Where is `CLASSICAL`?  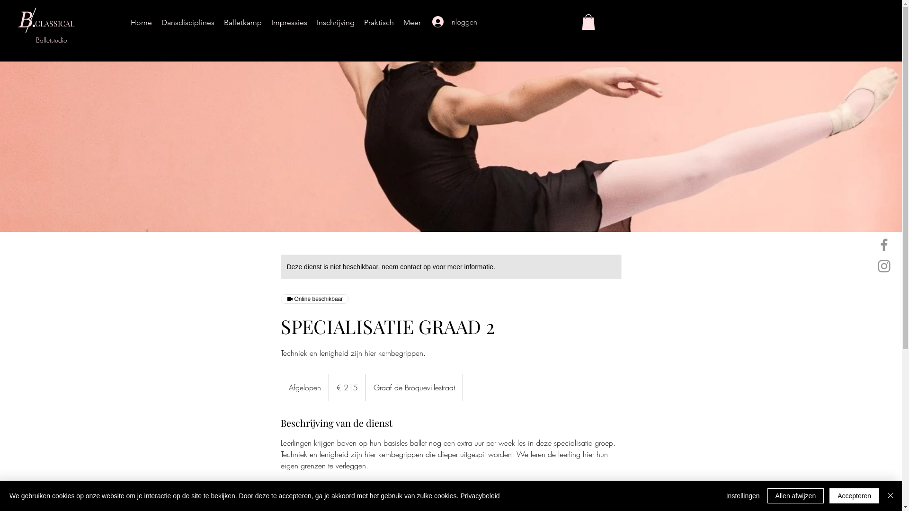
CLASSICAL is located at coordinates (55, 23).